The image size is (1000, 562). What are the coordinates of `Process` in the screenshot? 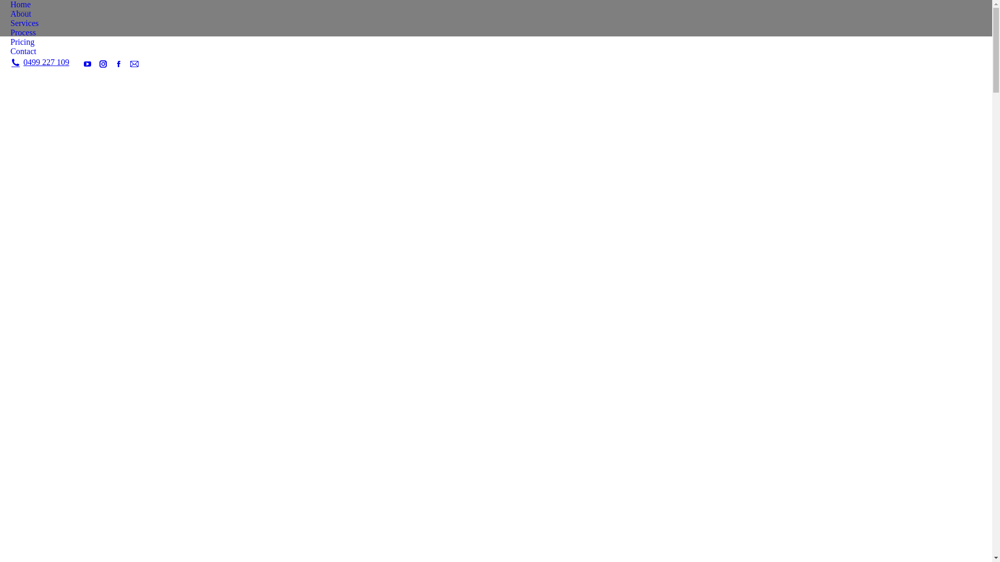 It's located at (23, 33).